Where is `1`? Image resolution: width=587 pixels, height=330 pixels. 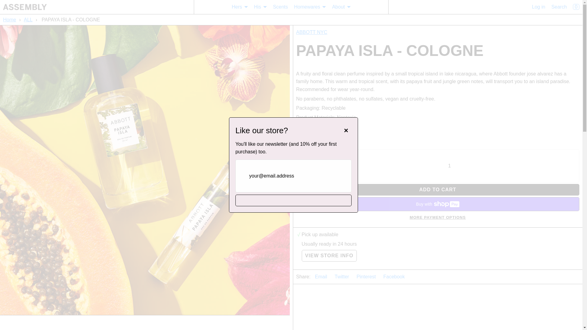 1 is located at coordinates (449, 166).